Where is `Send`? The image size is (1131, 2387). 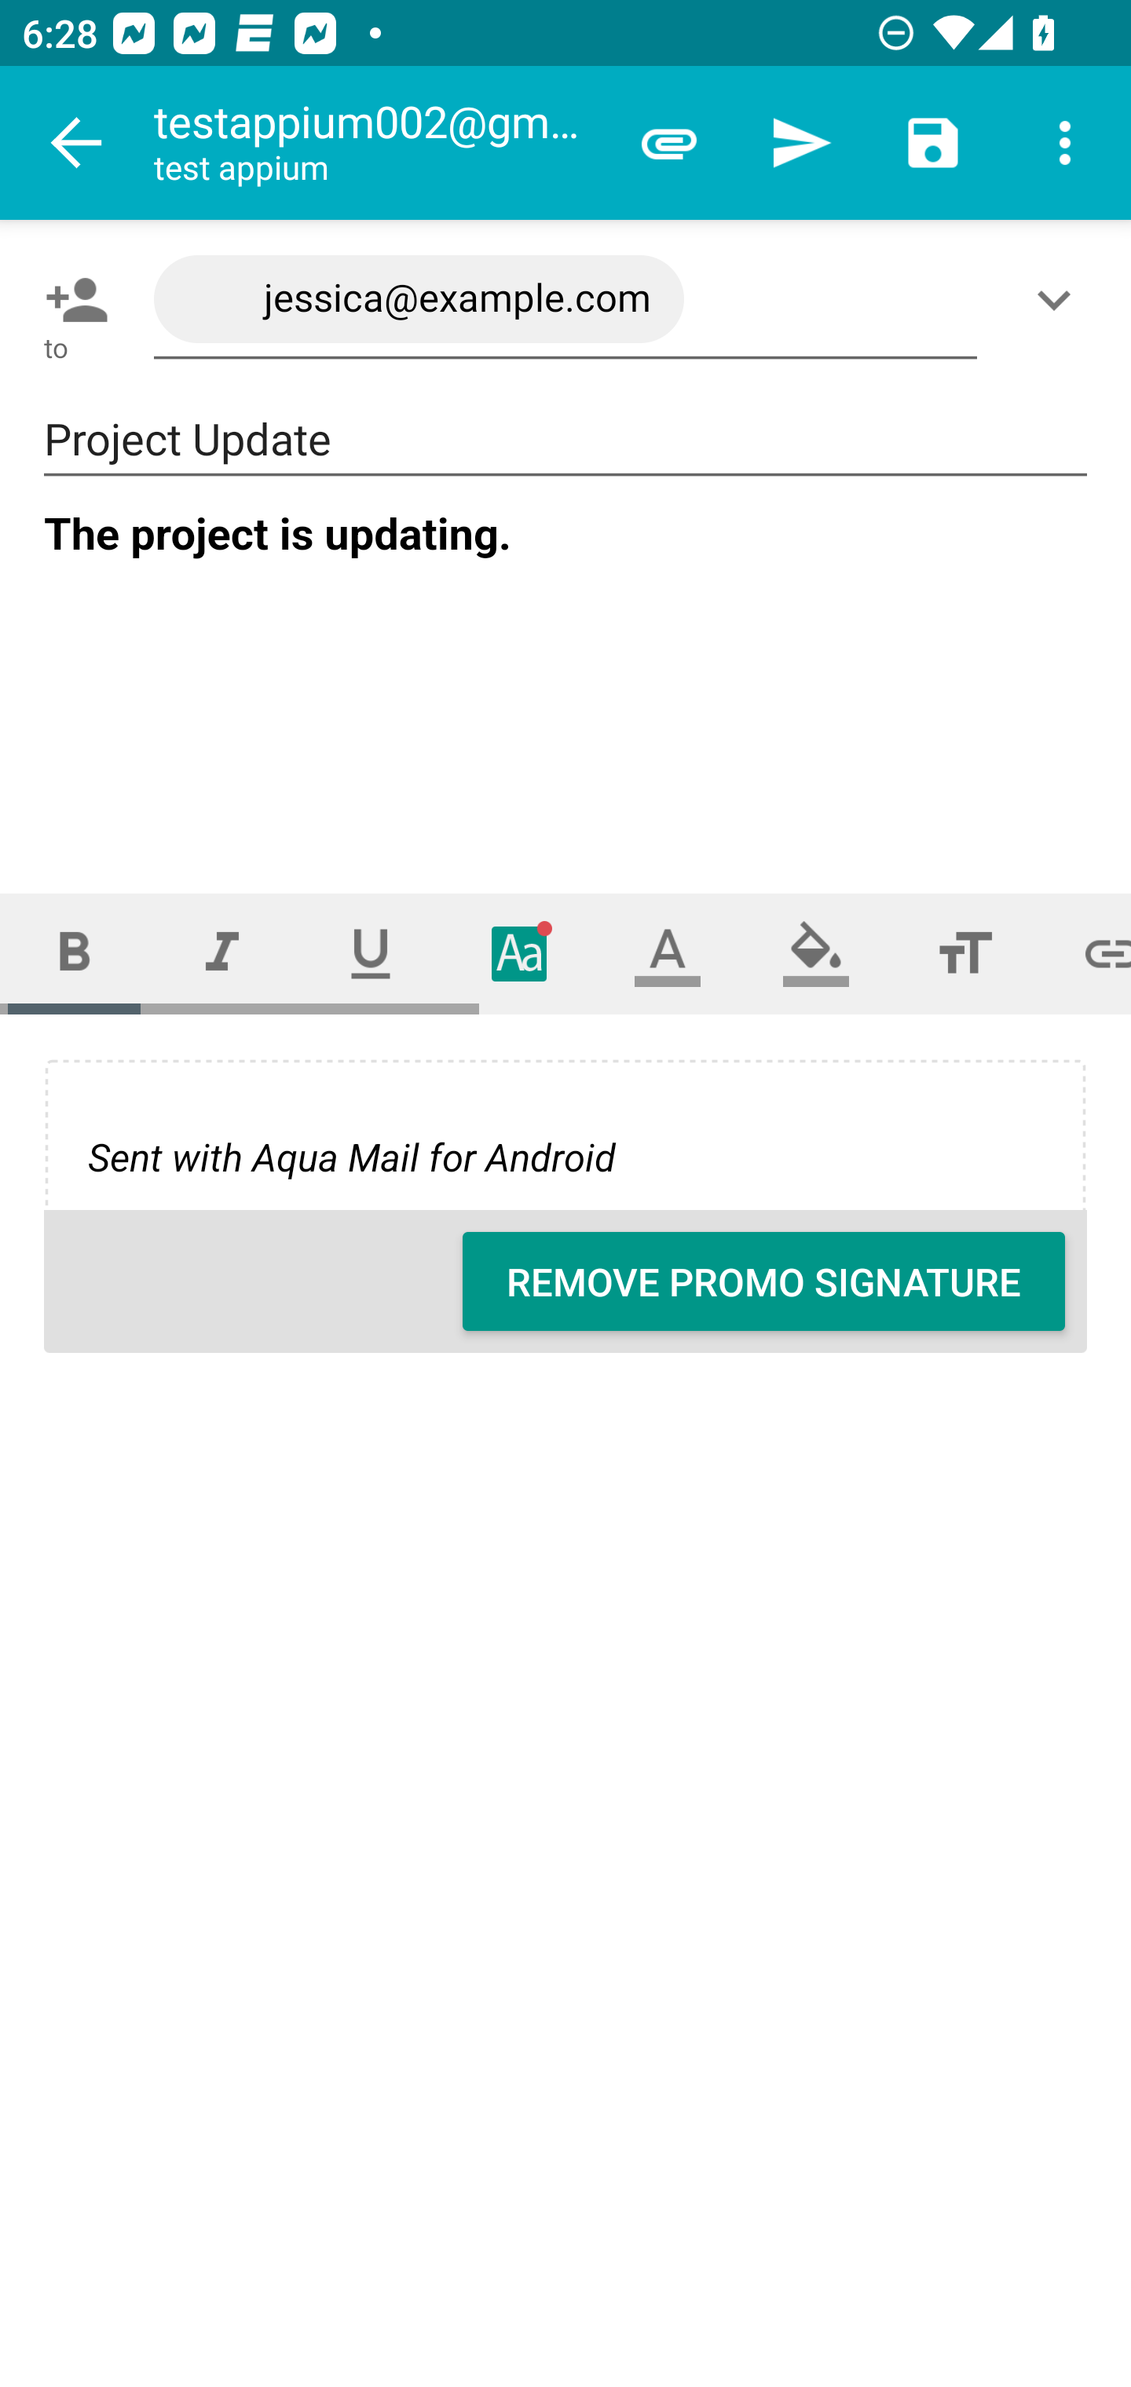
Send is located at coordinates (801, 143).